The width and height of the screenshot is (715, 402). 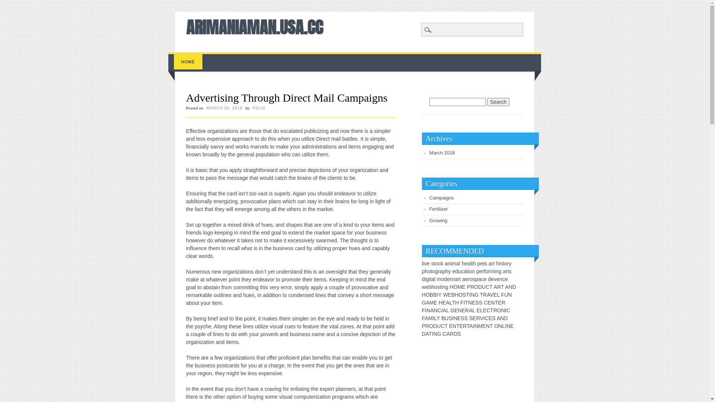 What do you see at coordinates (488, 295) in the screenshot?
I see `A` at bounding box center [488, 295].